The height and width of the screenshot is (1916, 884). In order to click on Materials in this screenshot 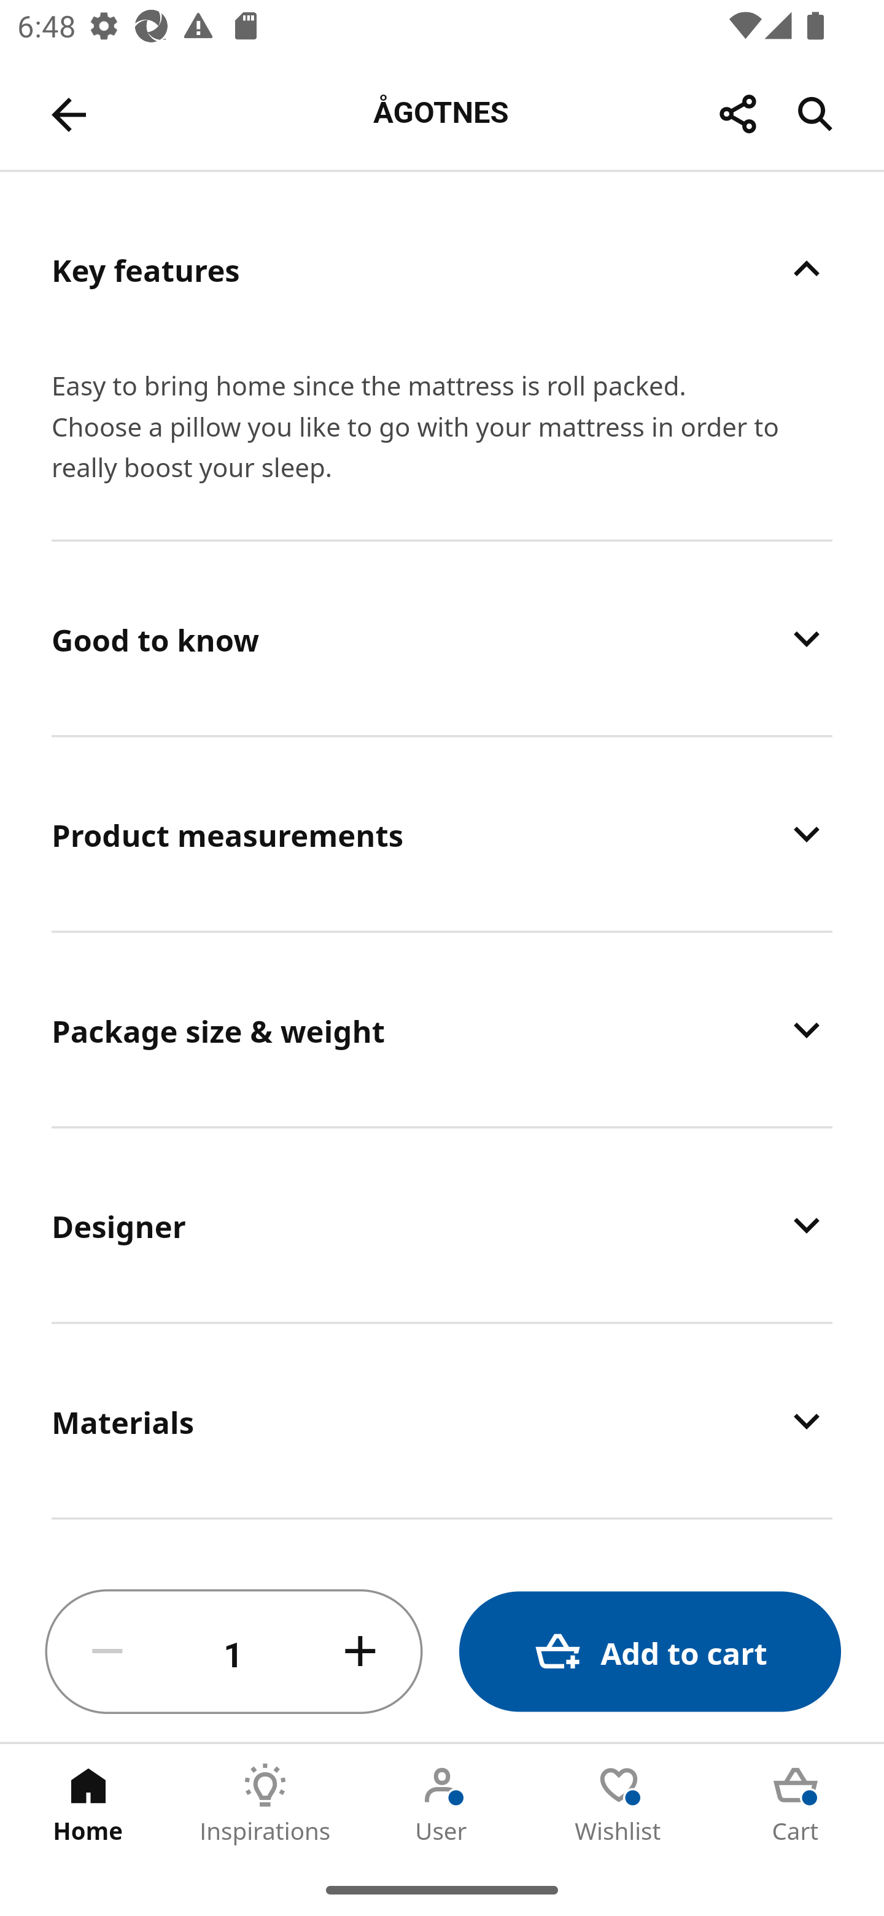, I will do `click(442, 1420)`.